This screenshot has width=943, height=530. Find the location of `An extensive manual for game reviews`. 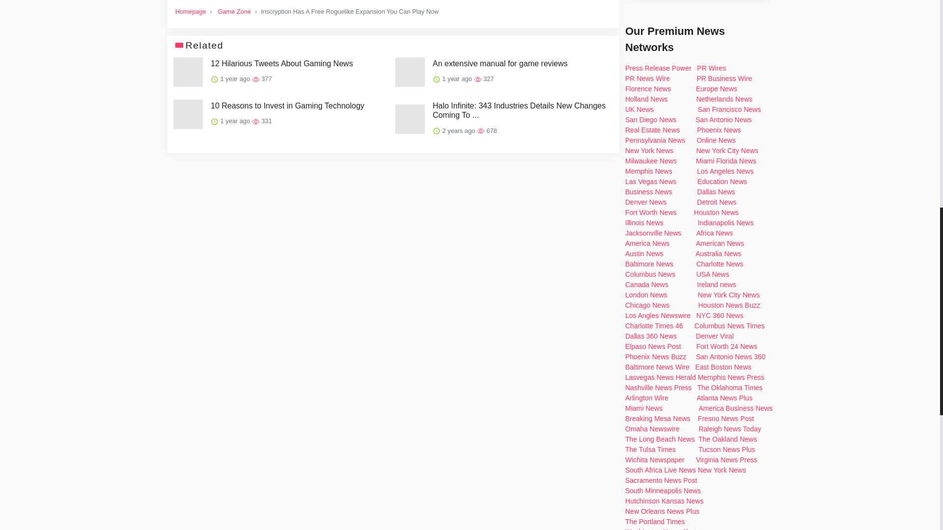

An extensive manual for game reviews is located at coordinates (500, 63).